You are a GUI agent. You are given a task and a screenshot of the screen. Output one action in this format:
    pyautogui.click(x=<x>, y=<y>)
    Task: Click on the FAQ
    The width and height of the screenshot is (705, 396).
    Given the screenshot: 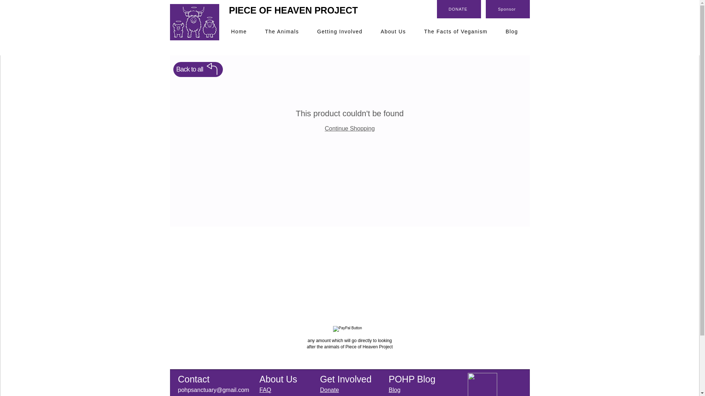 What is the action you would take?
    pyautogui.click(x=265, y=390)
    